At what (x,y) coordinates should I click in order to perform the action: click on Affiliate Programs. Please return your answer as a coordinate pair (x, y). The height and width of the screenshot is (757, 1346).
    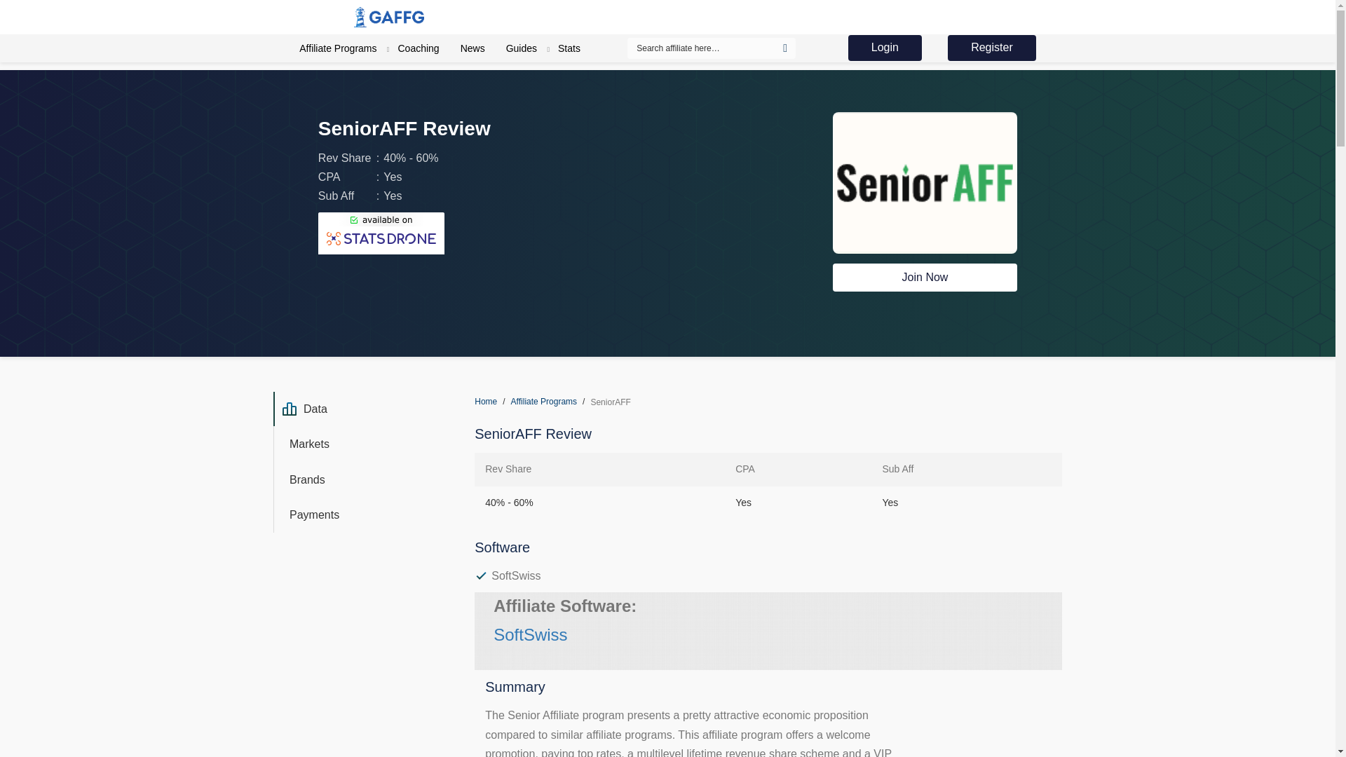
    Looking at the image, I should click on (551, 401).